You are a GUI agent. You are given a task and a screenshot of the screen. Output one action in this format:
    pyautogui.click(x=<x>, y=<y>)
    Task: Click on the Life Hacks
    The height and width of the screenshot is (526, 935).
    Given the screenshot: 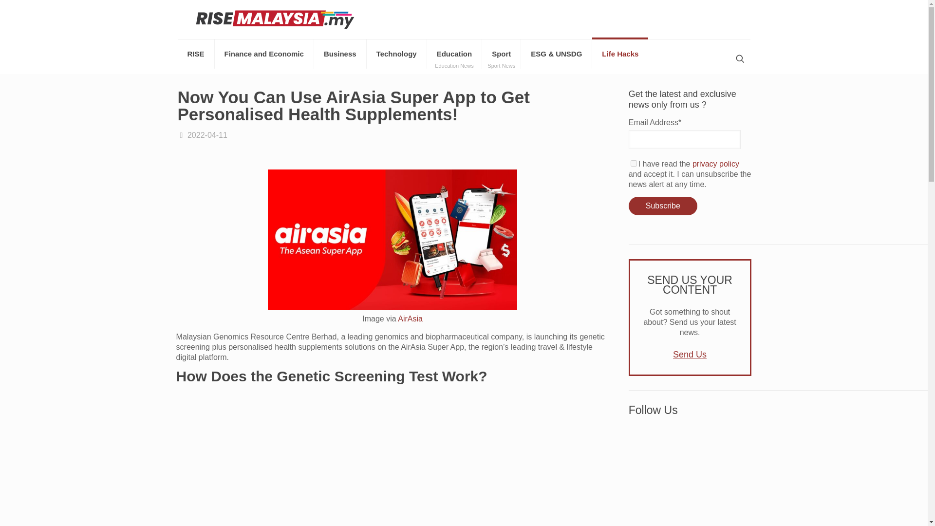 What is the action you would take?
    pyautogui.click(x=619, y=54)
    